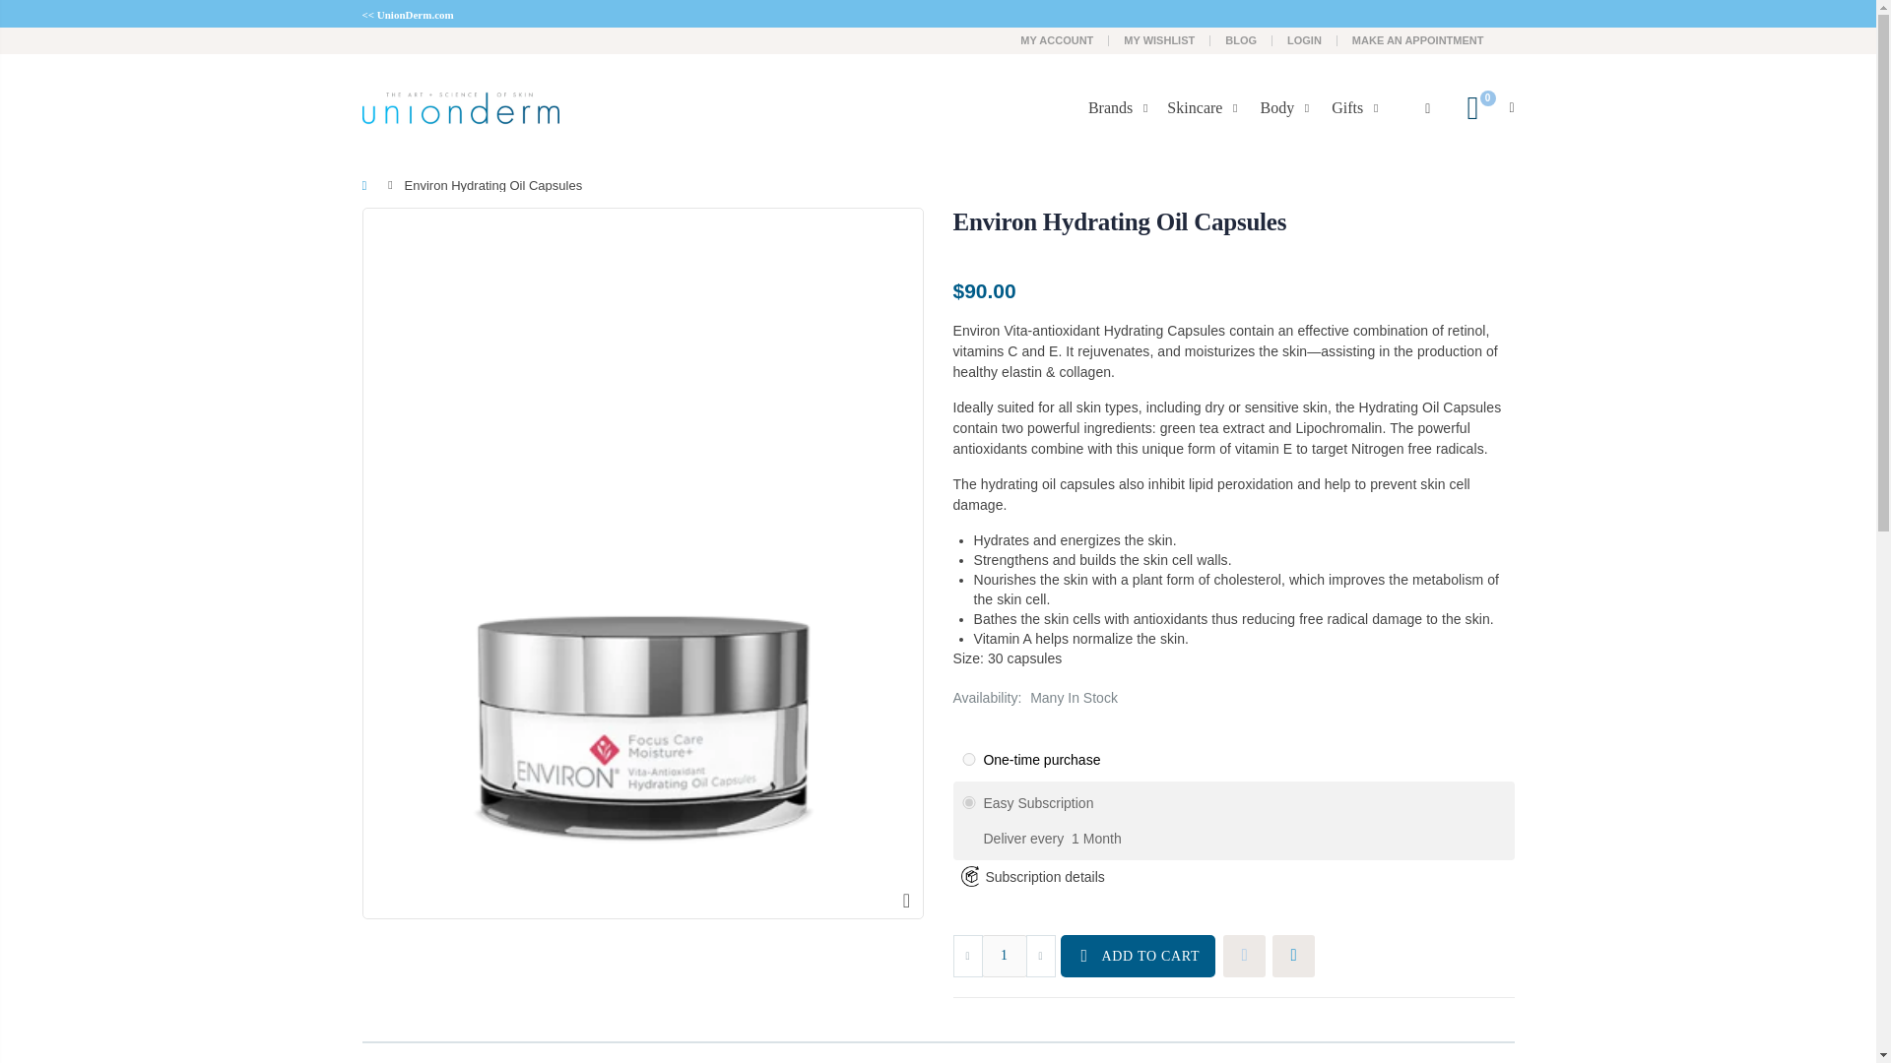  I want to click on MAKE AN APPOINTMENT, so click(1418, 39).